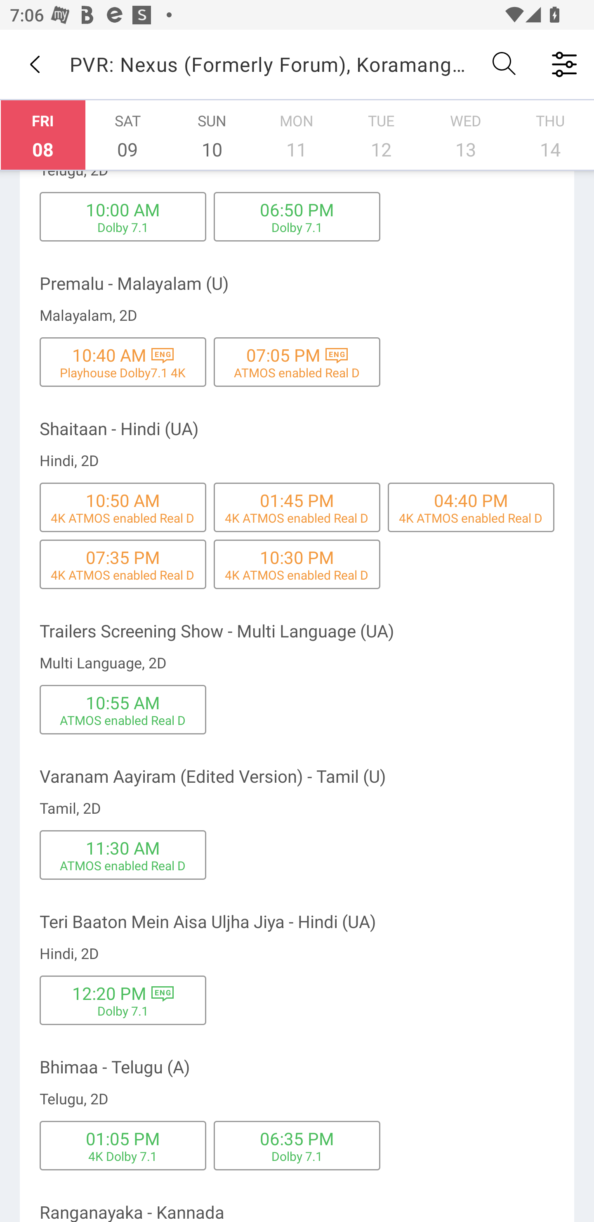 The height and width of the screenshot is (1222, 594). I want to click on 10:55 AM, so click(123, 702).